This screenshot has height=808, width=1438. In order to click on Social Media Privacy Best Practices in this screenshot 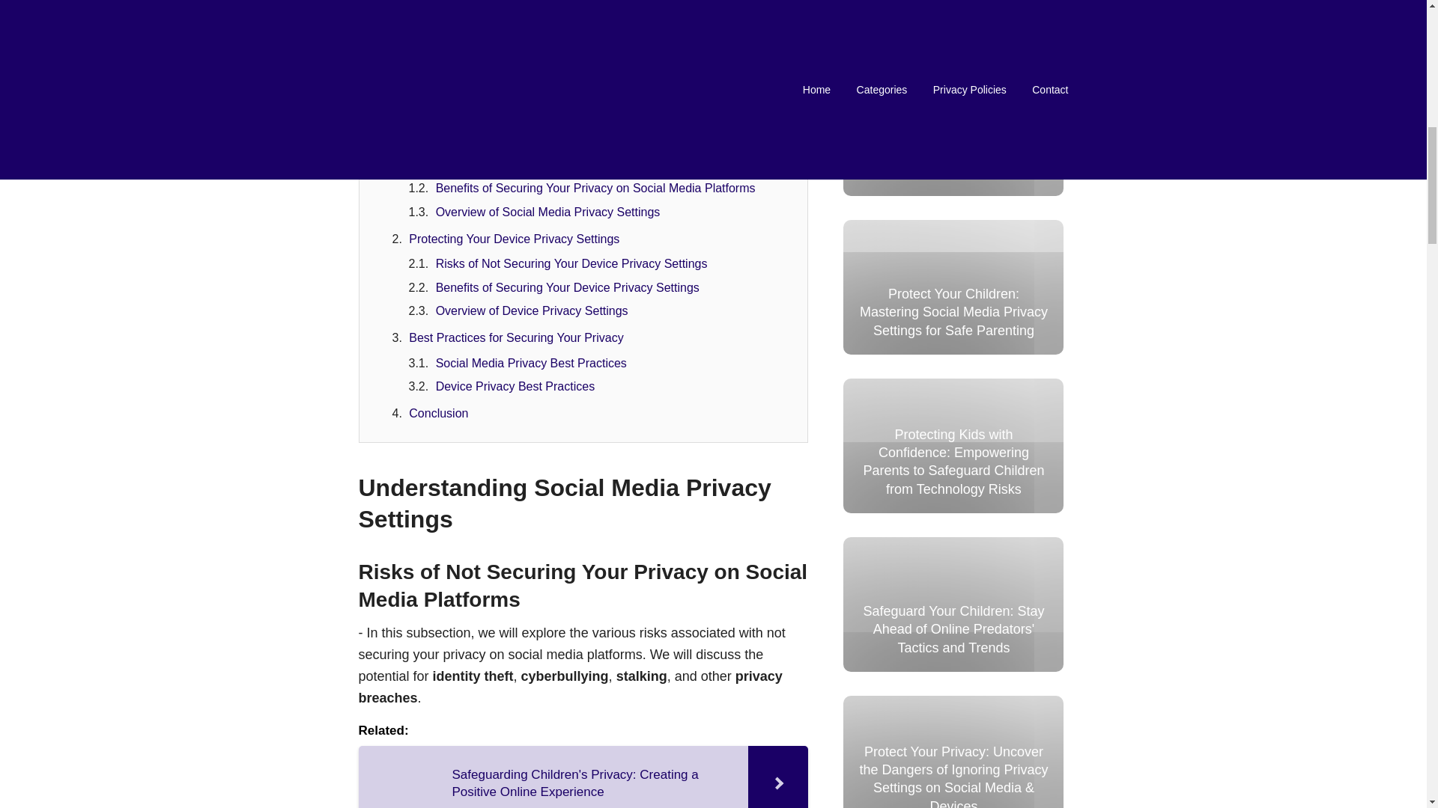, I will do `click(531, 362)`.